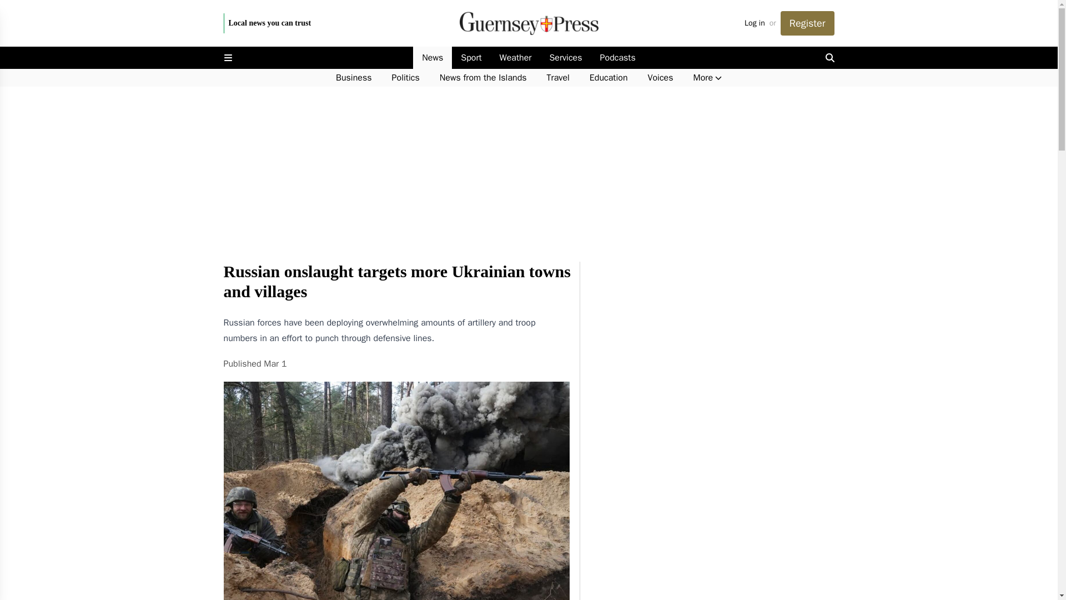  Describe the element at coordinates (559, 78) in the screenshot. I see `Travel` at that location.